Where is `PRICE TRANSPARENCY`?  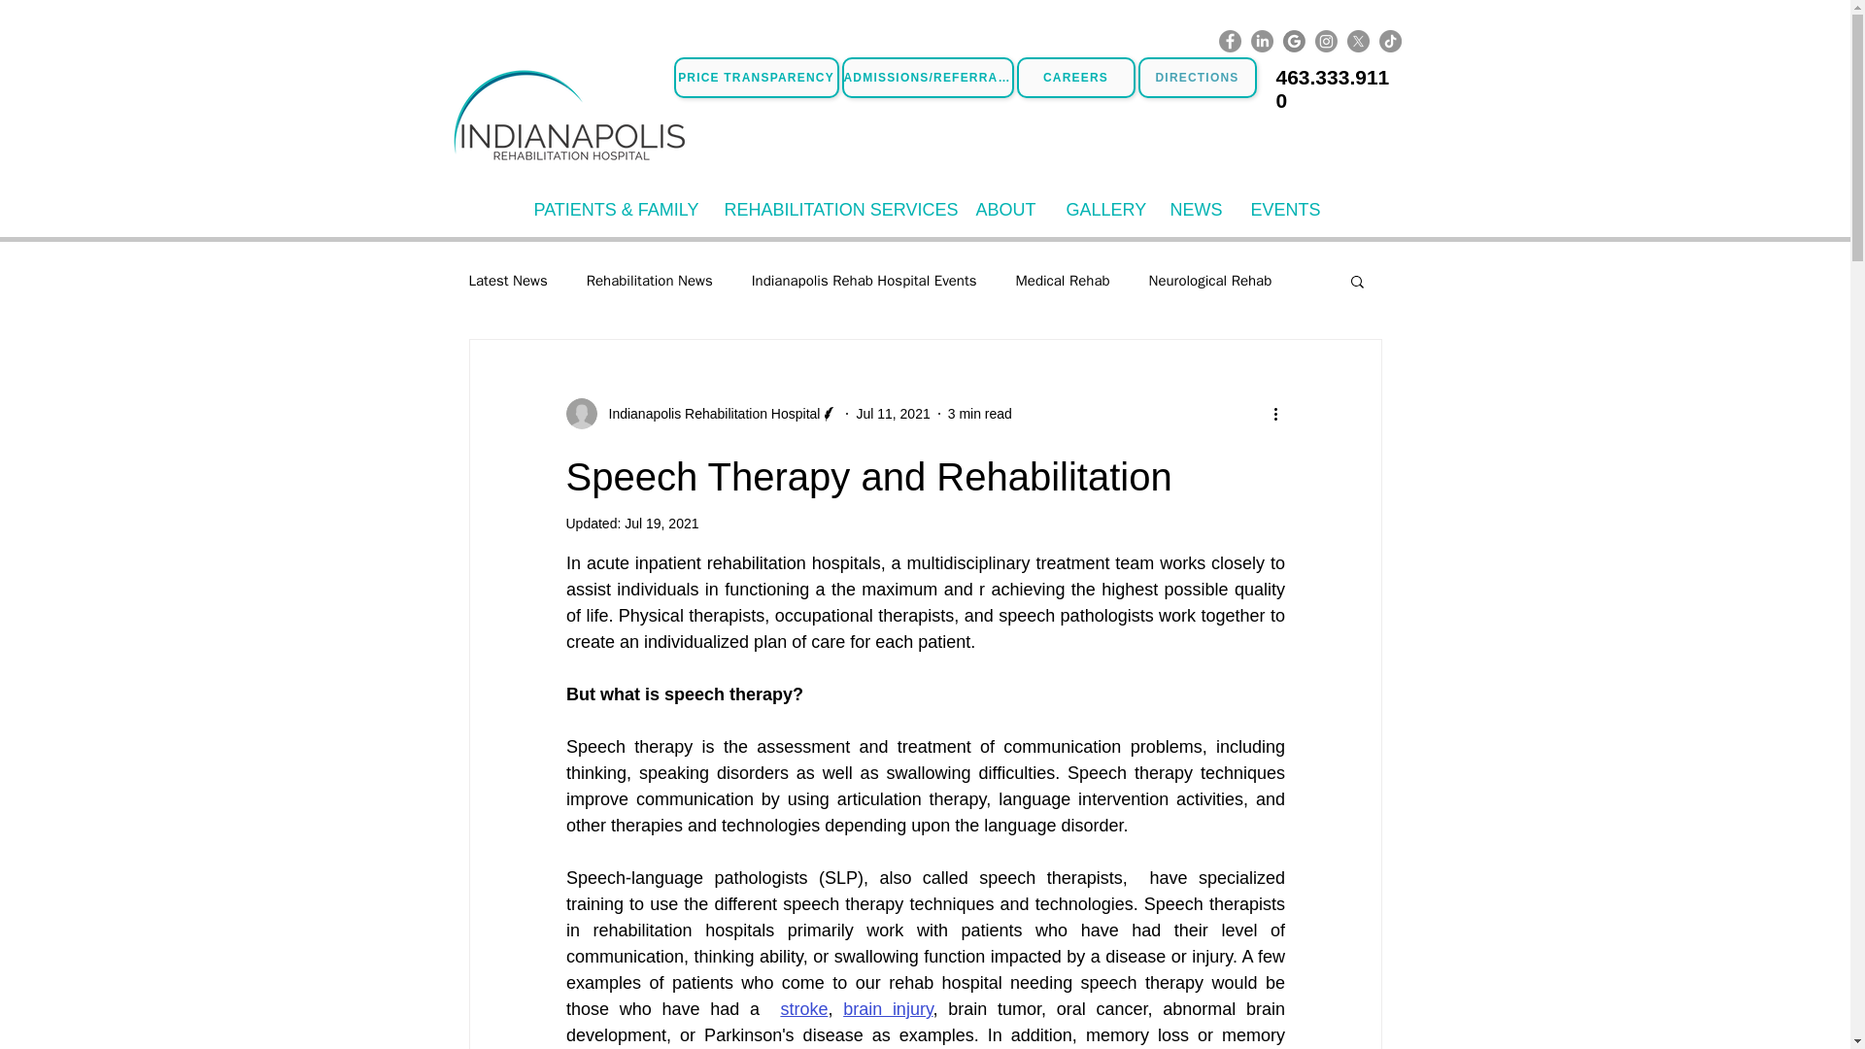
PRICE TRANSPARENCY is located at coordinates (756, 78).